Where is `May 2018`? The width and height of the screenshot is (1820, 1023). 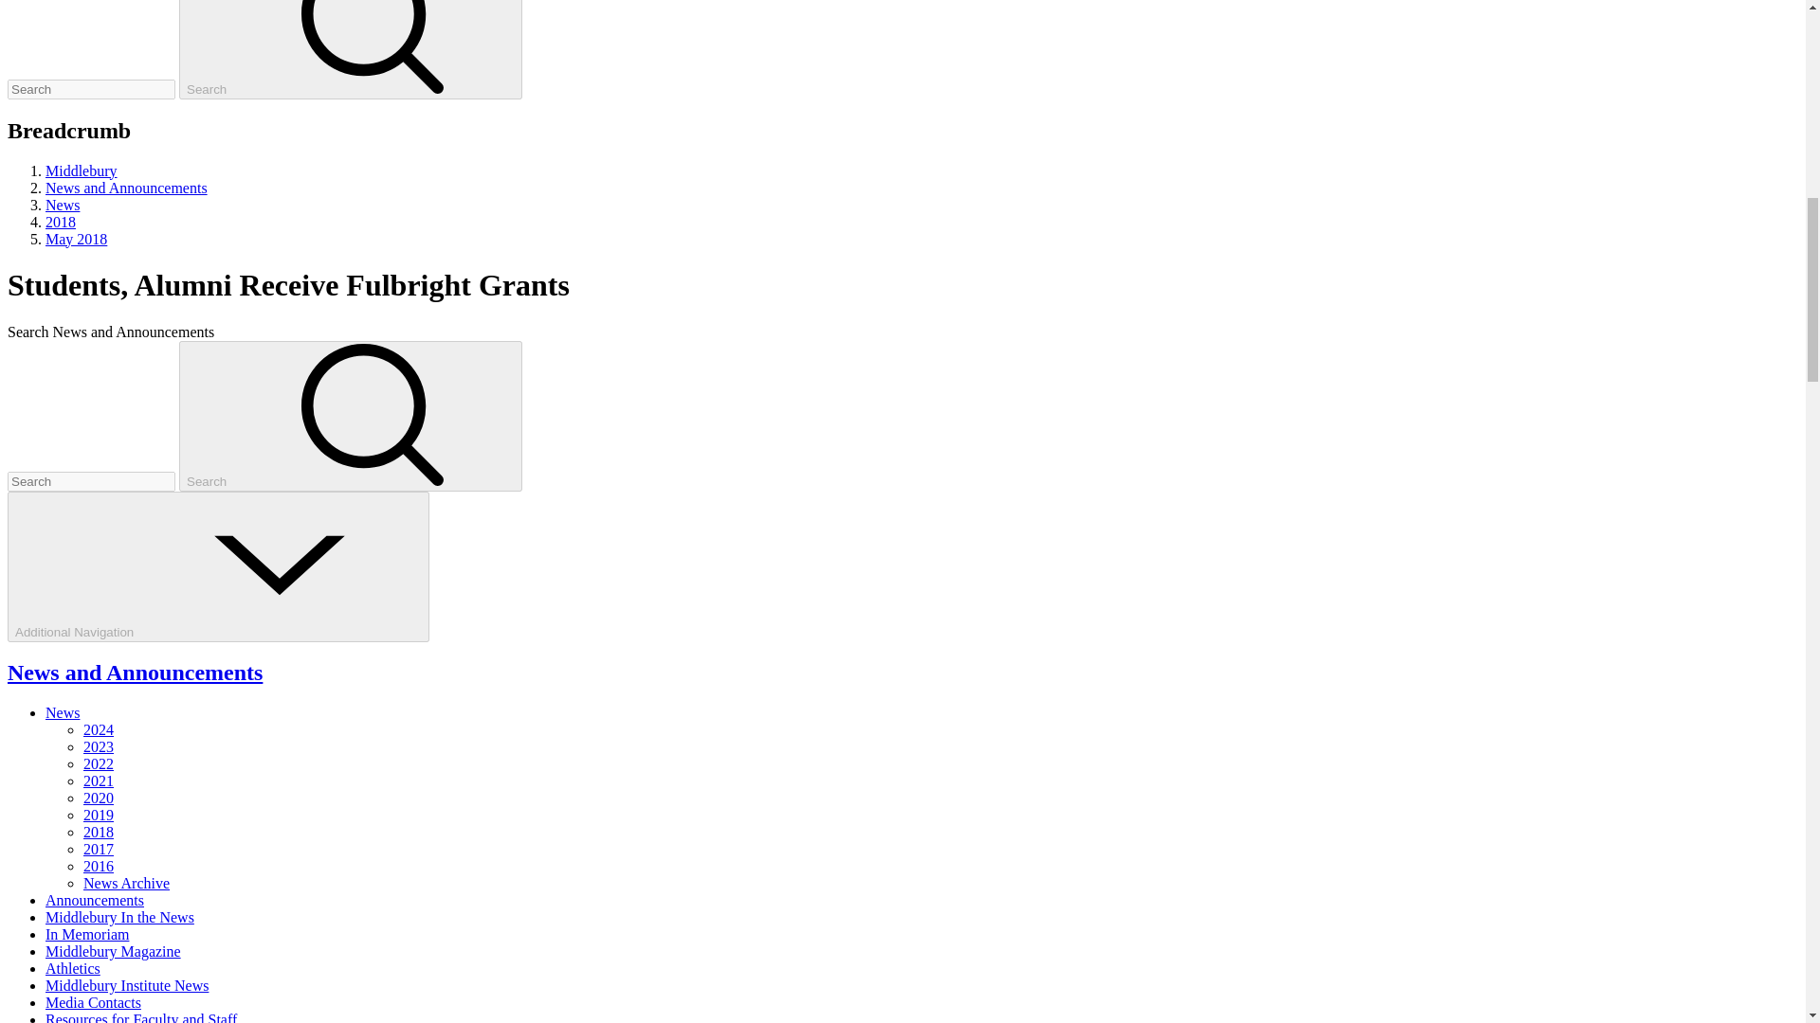
May 2018 is located at coordinates (76, 239).